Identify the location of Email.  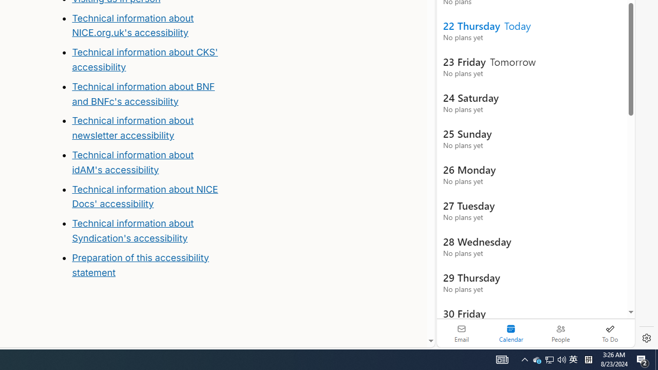
(462, 333).